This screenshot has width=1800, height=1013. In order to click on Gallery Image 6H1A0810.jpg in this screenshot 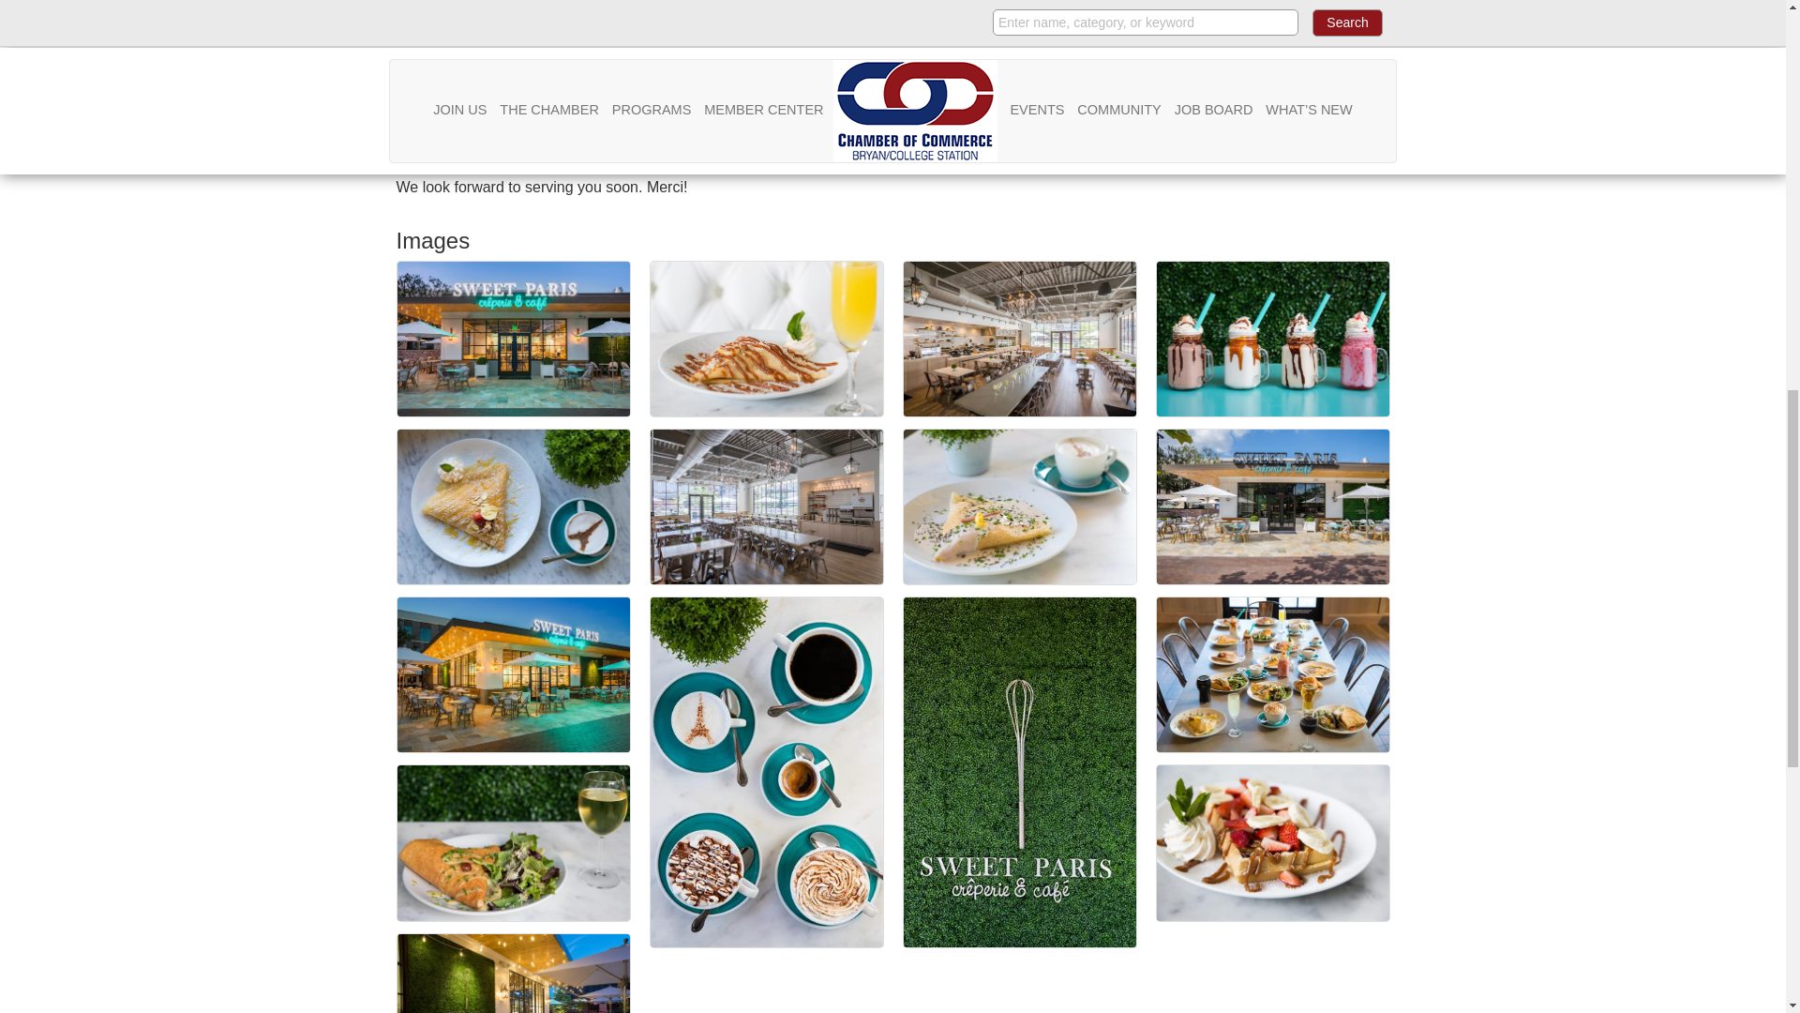, I will do `click(514, 506)`.